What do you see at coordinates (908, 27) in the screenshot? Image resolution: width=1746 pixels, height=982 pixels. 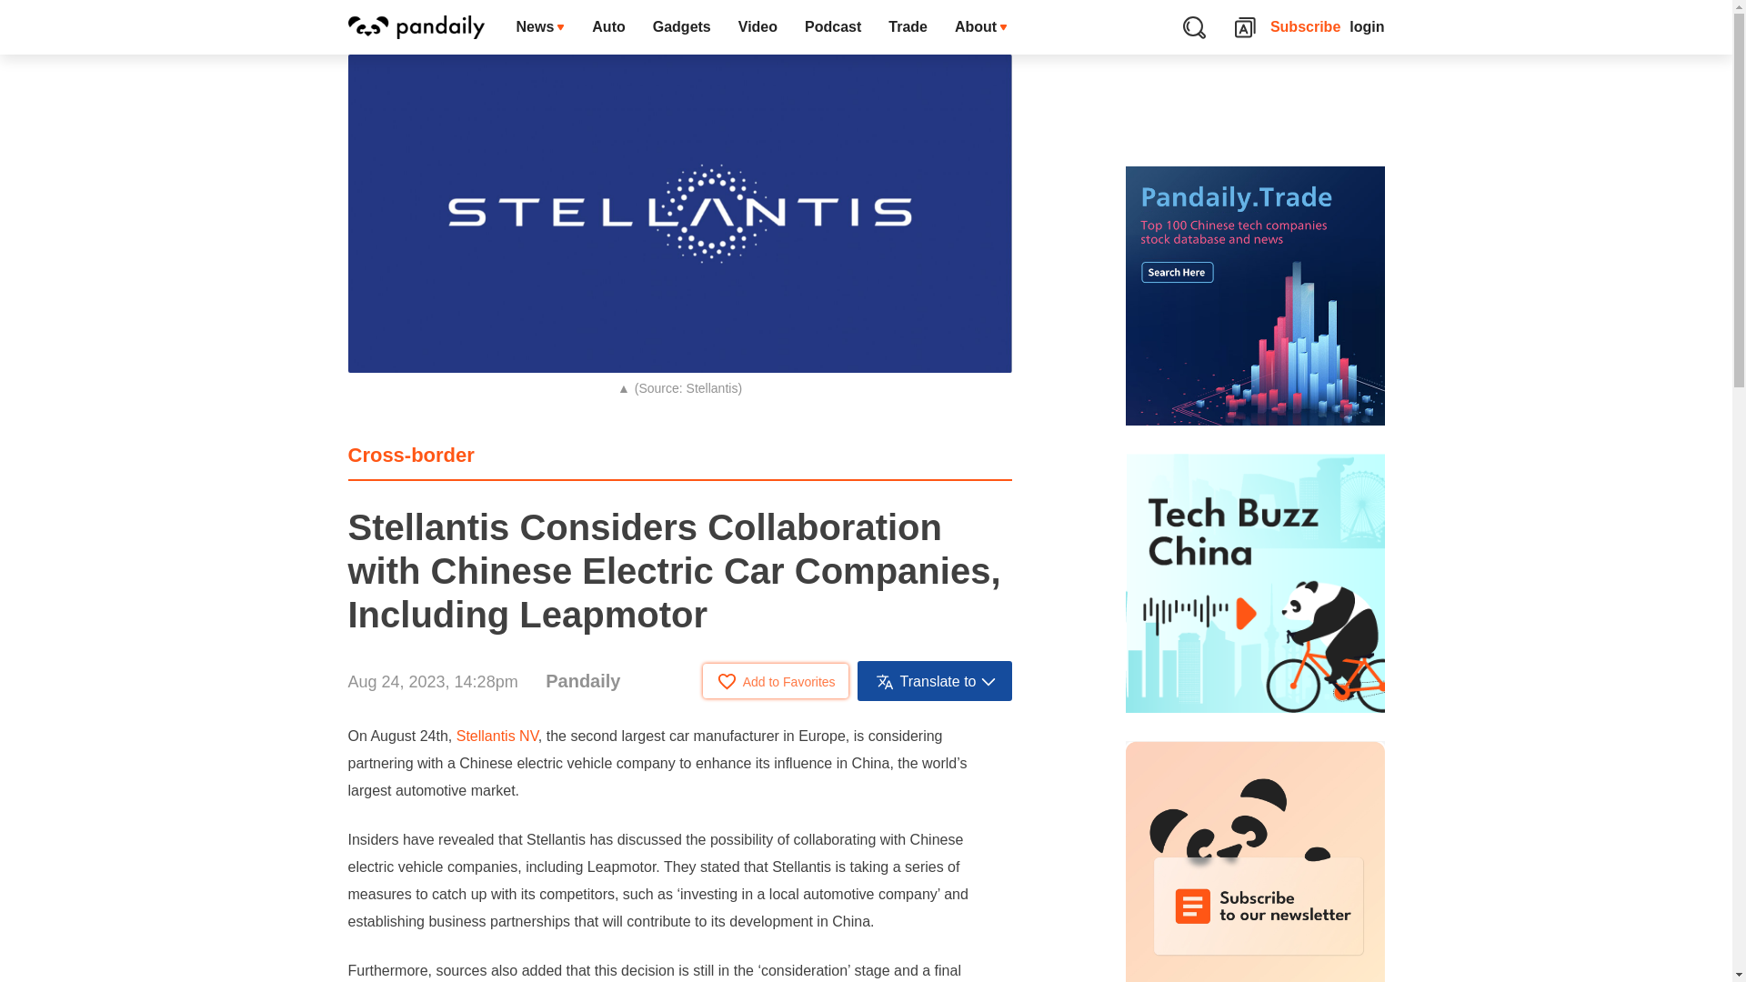 I see `Trade` at bounding box center [908, 27].